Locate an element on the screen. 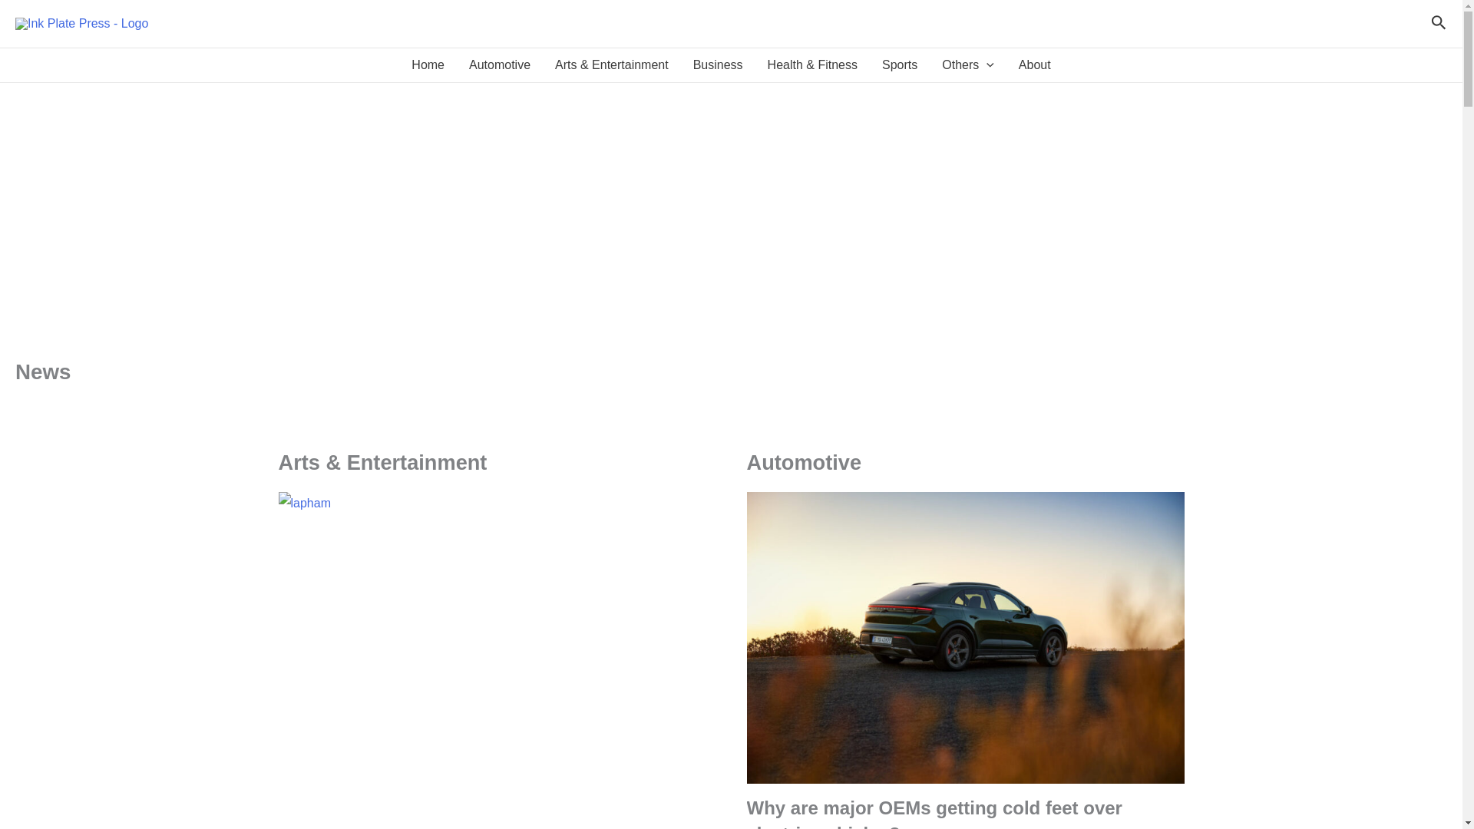 This screenshot has height=829, width=1474. Sports is located at coordinates (900, 64).